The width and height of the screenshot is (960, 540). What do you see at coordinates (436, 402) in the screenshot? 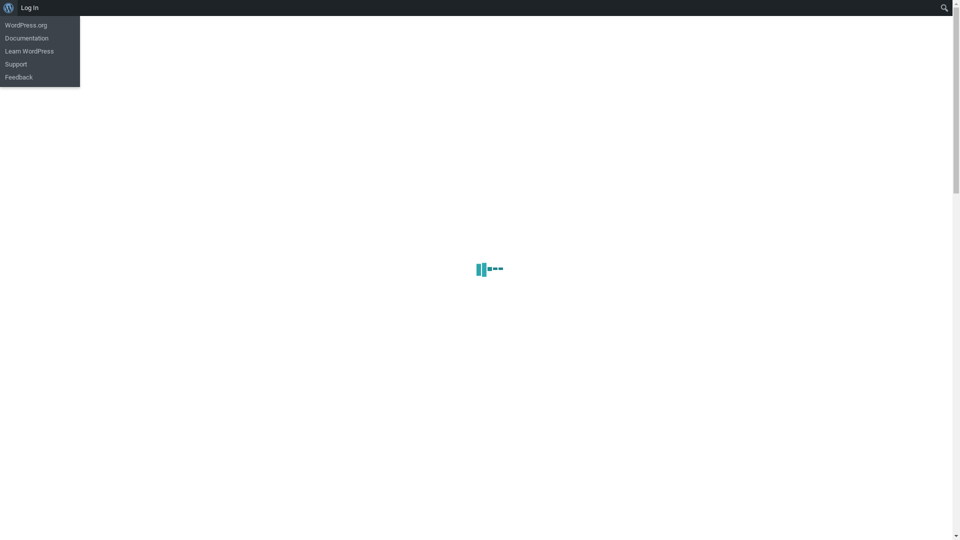
I see `What's On in the CBD` at bounding box center [436, 402].